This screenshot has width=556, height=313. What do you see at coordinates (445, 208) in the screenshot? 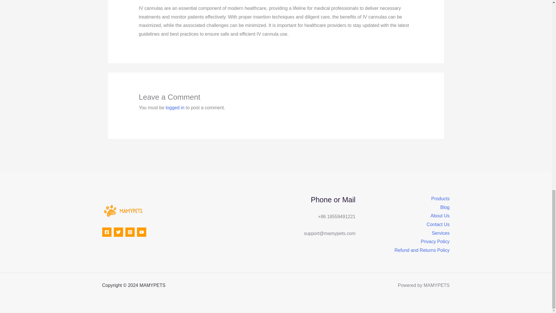
I see `Blog` at bounding box center [445, 208].